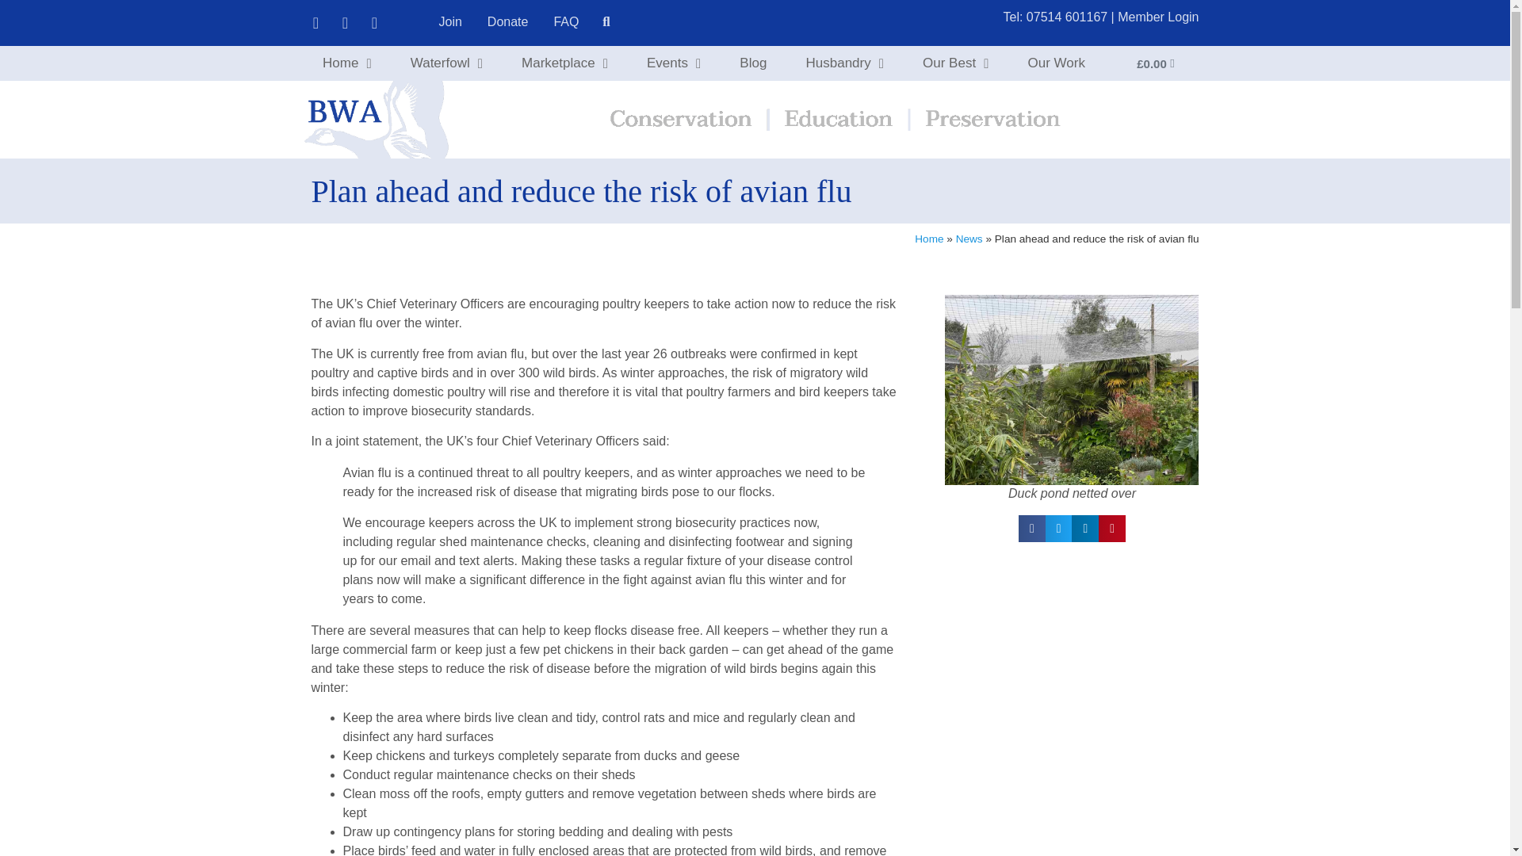 The image size is (1522, 856). Describe the element at coordinates (450, 21) in the screenshot. I see `Join the BWA` at that location.